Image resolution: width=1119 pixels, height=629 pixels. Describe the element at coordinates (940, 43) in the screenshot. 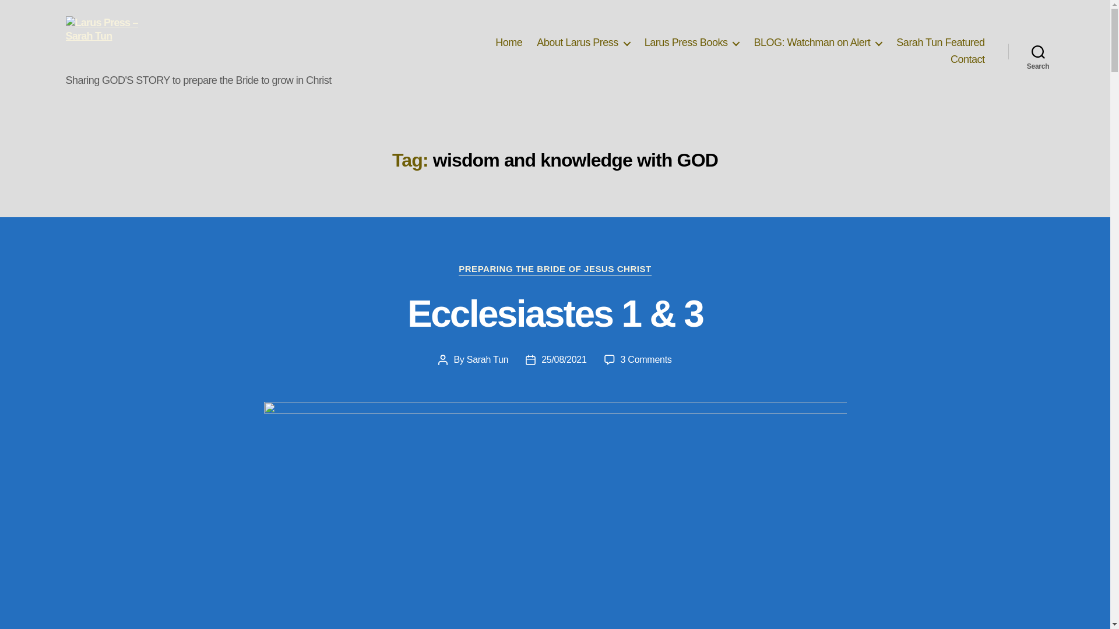

I see `Sarah Tun Featured` at that location.